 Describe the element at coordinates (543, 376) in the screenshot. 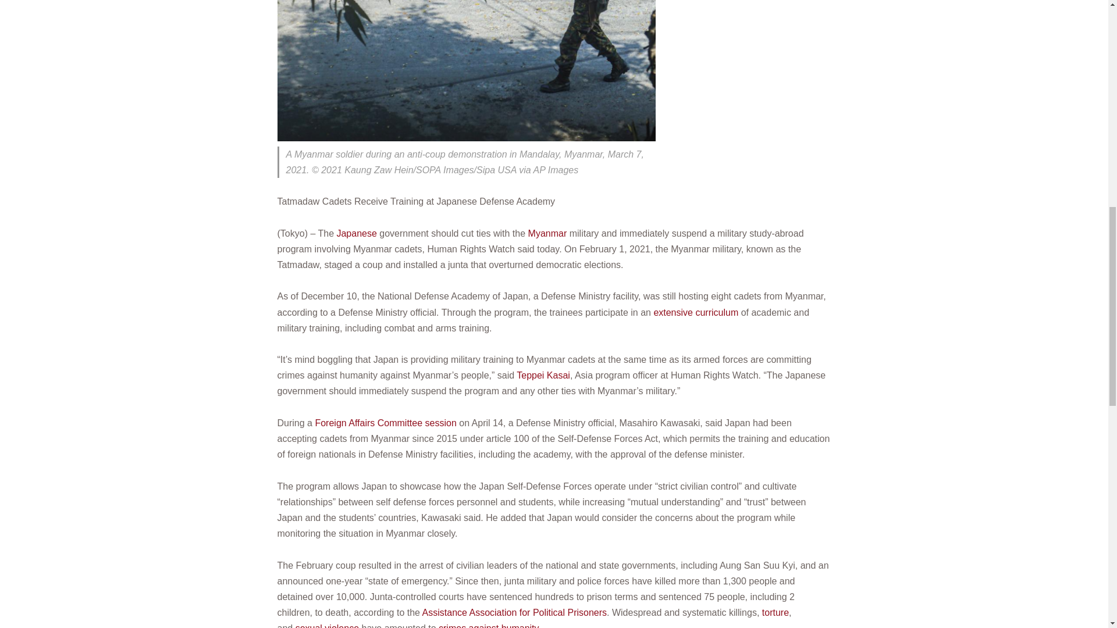

I see `Teppei Kasai` at that location.